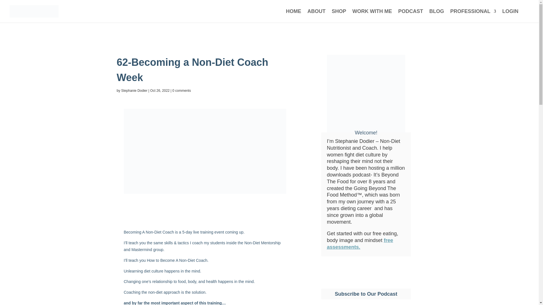 Image resolution: width=543 pixels, height=305 pixels. I want to click on 0 comments, so click(182, 91).